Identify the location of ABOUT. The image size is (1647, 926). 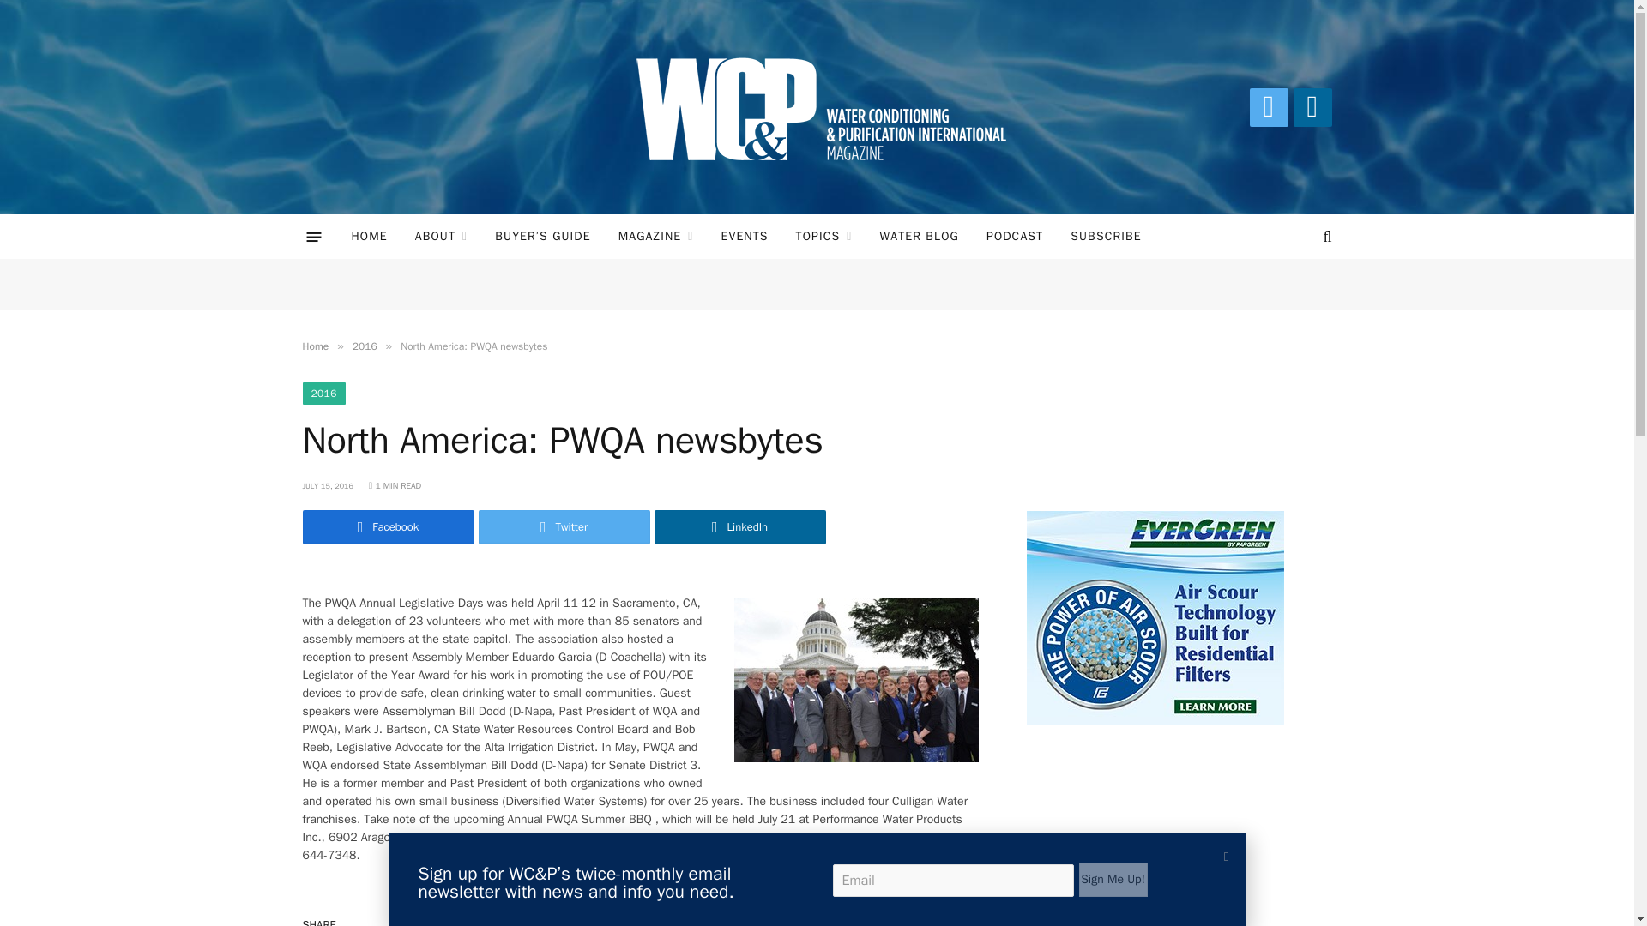
(442, 237).